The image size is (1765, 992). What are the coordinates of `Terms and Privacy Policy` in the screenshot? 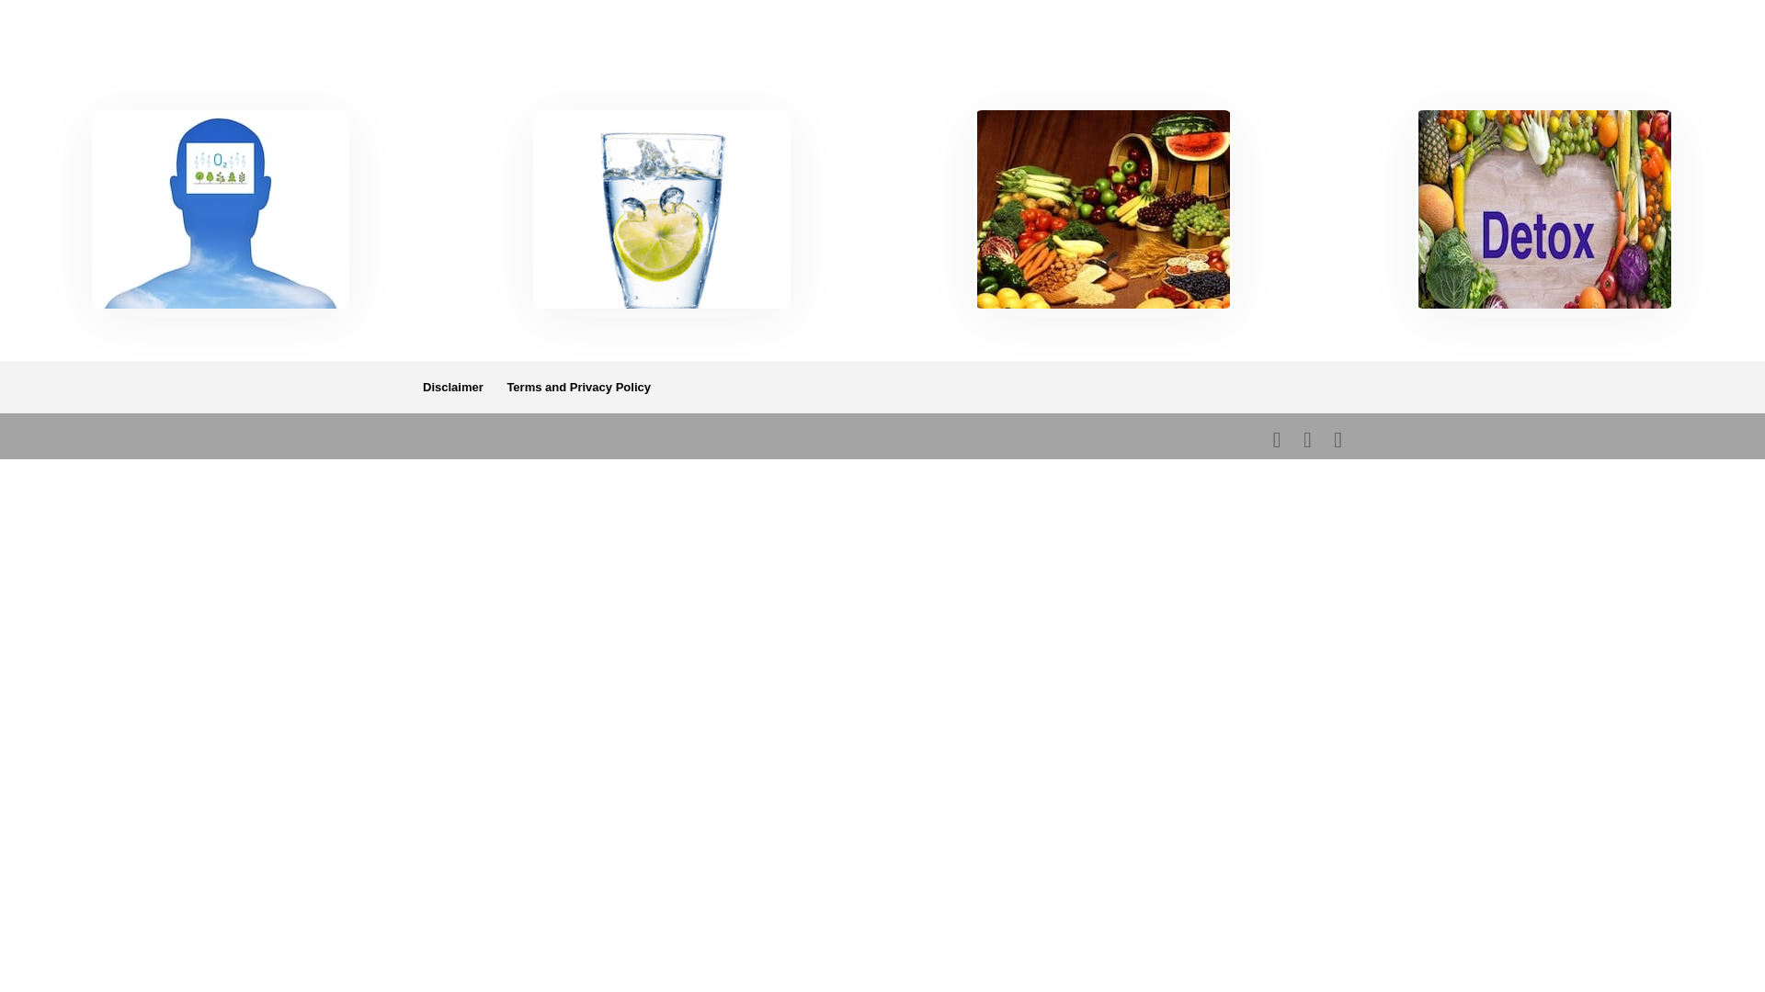 It's located at (579, 386).